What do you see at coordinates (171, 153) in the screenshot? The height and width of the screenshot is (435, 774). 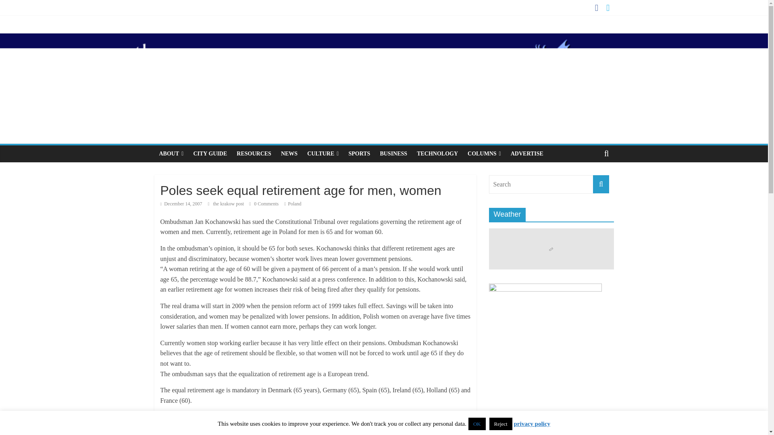 I see `ABOUT` at bounding box center [171, 153].